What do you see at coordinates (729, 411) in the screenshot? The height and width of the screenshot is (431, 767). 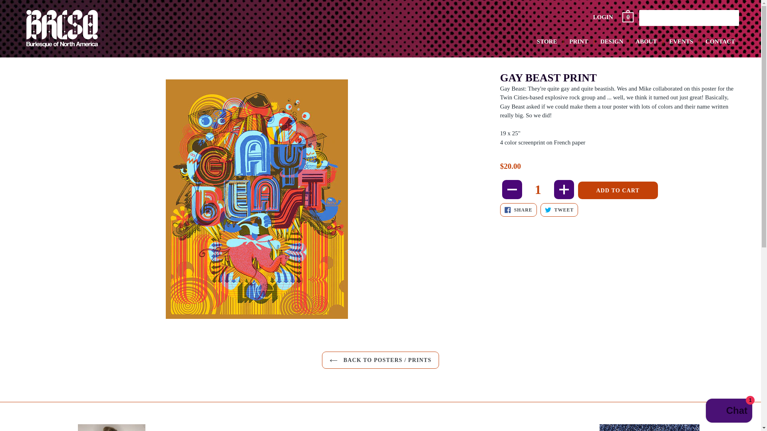 I see `EVENTS` at bounding box center [729, 411].